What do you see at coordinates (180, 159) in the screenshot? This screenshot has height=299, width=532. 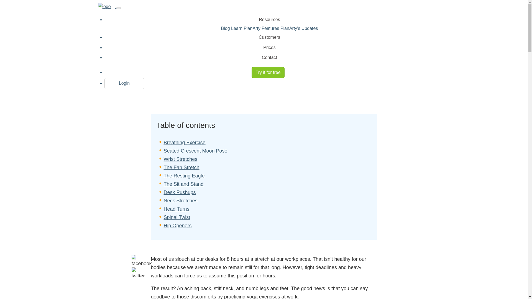 I see `Wrist Stretches` at bounding box center [180, 159].